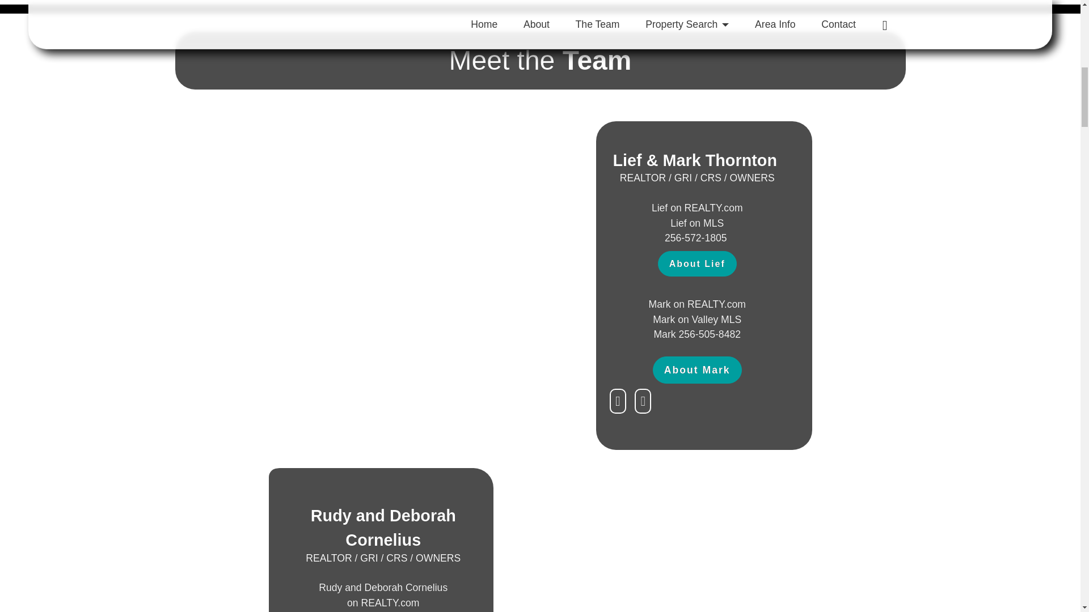 This screenshot has height=612, width=1089. I want to click on Mark on Valley MLS, so click(697, 334).